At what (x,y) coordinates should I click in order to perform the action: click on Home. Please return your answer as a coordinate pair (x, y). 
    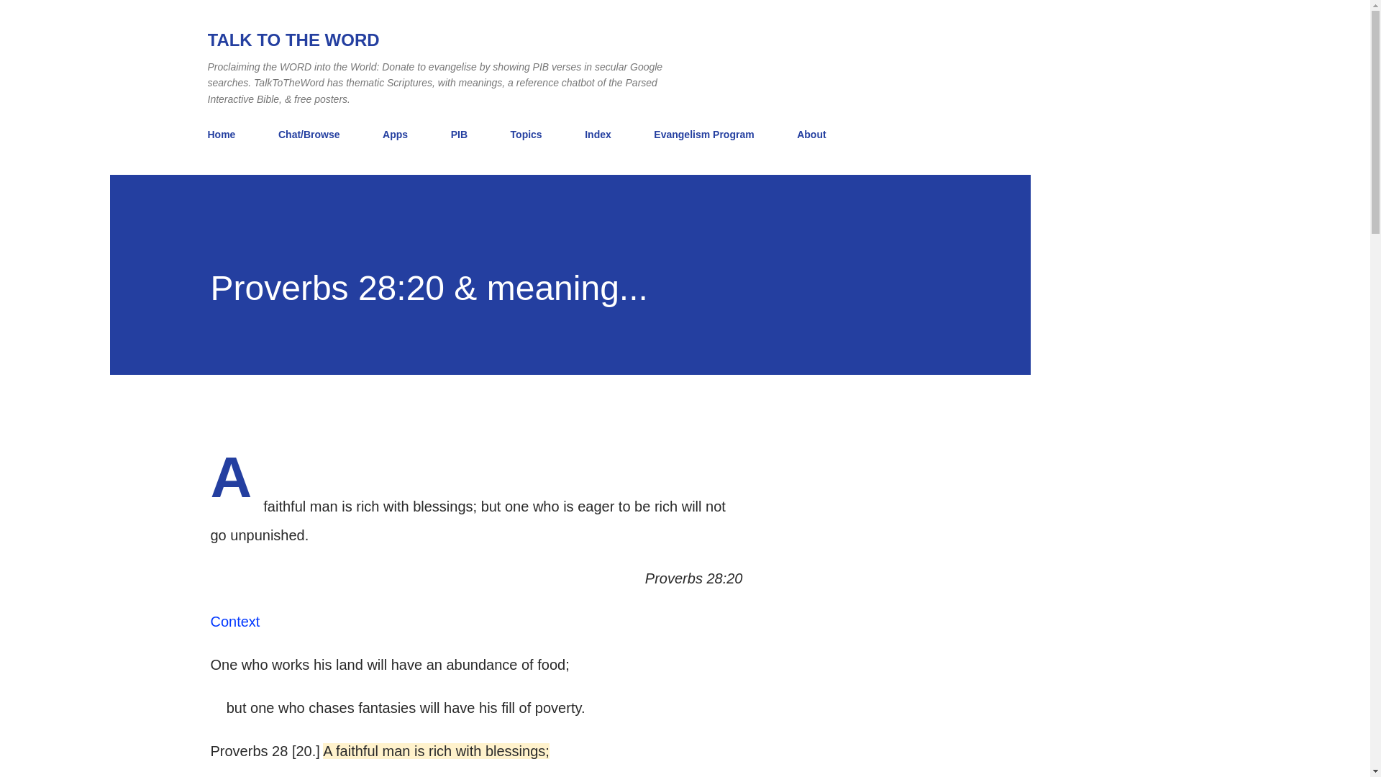
    Looking at the image, I should click on (226, 135).